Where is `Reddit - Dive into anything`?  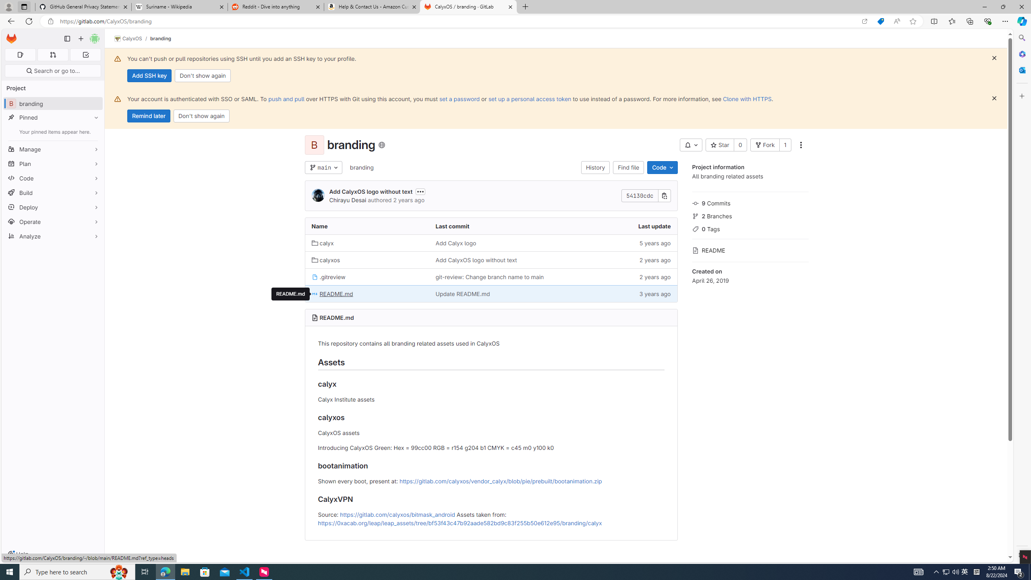 Reddit - Dive into anything is located at coordinates (276, 7).